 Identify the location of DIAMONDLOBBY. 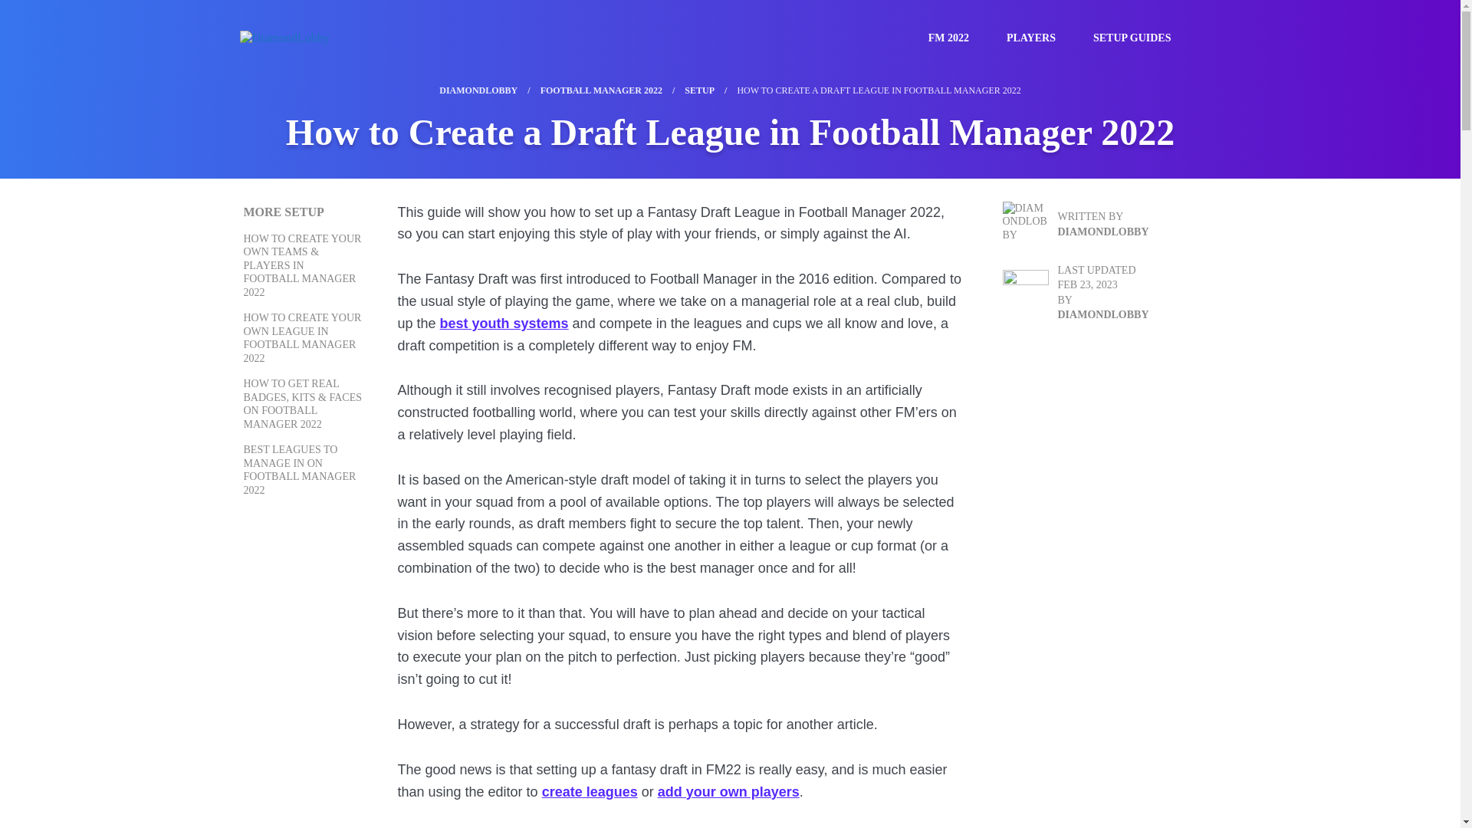
(478, 90).